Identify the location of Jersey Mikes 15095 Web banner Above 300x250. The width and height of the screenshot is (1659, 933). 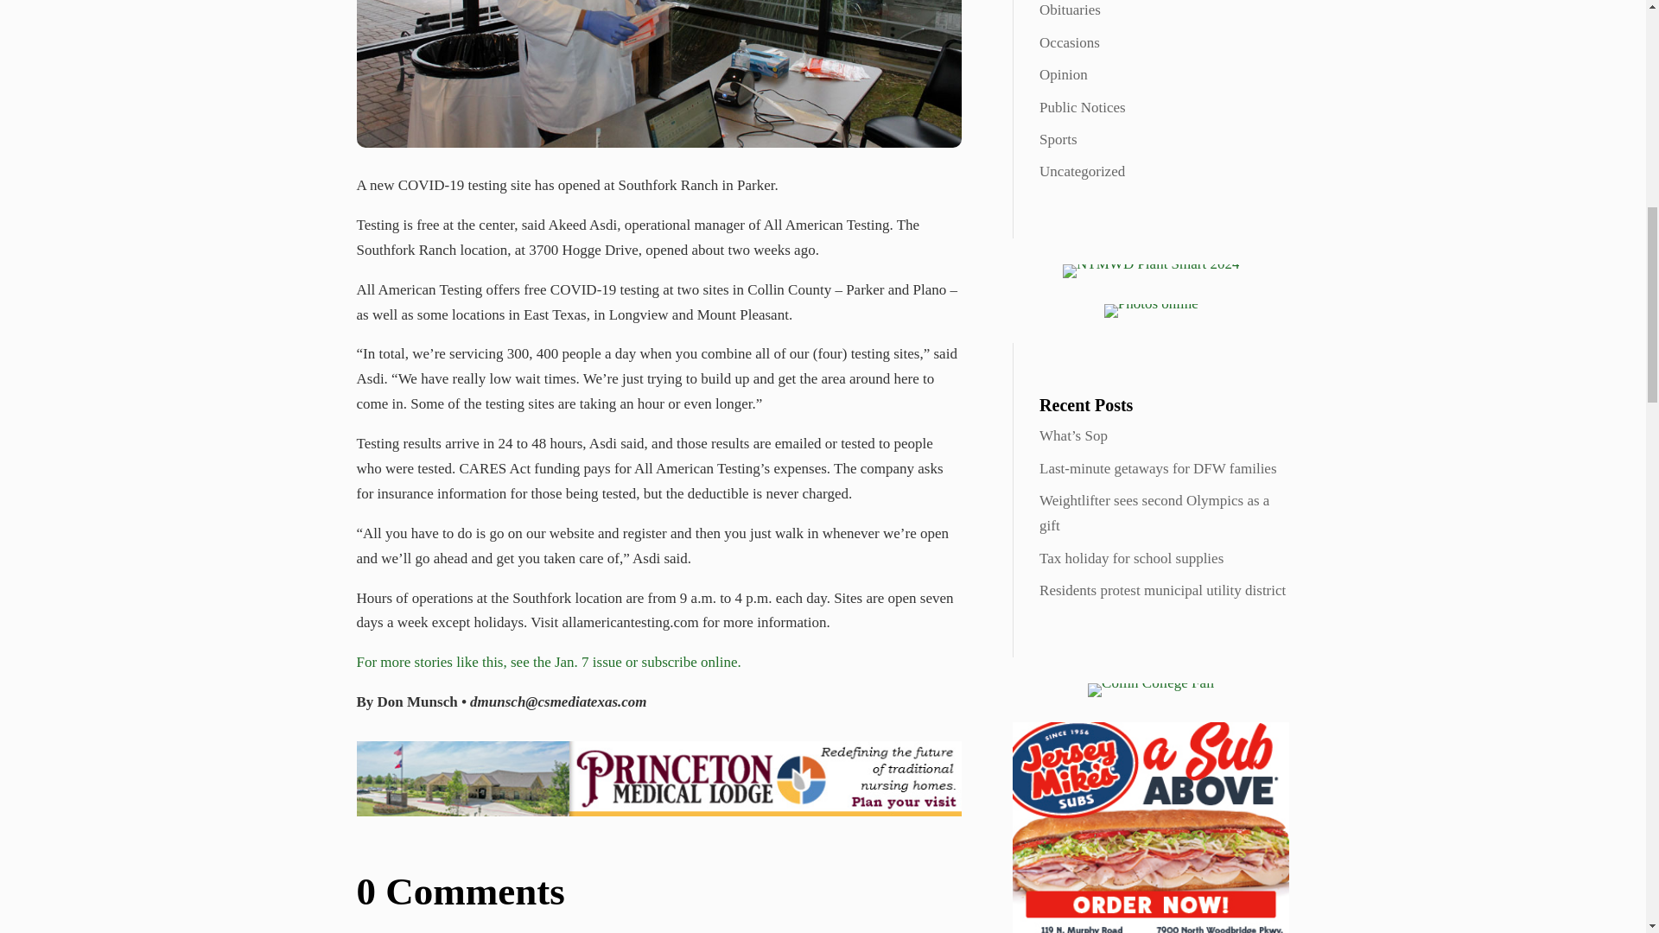
(1150, 828).